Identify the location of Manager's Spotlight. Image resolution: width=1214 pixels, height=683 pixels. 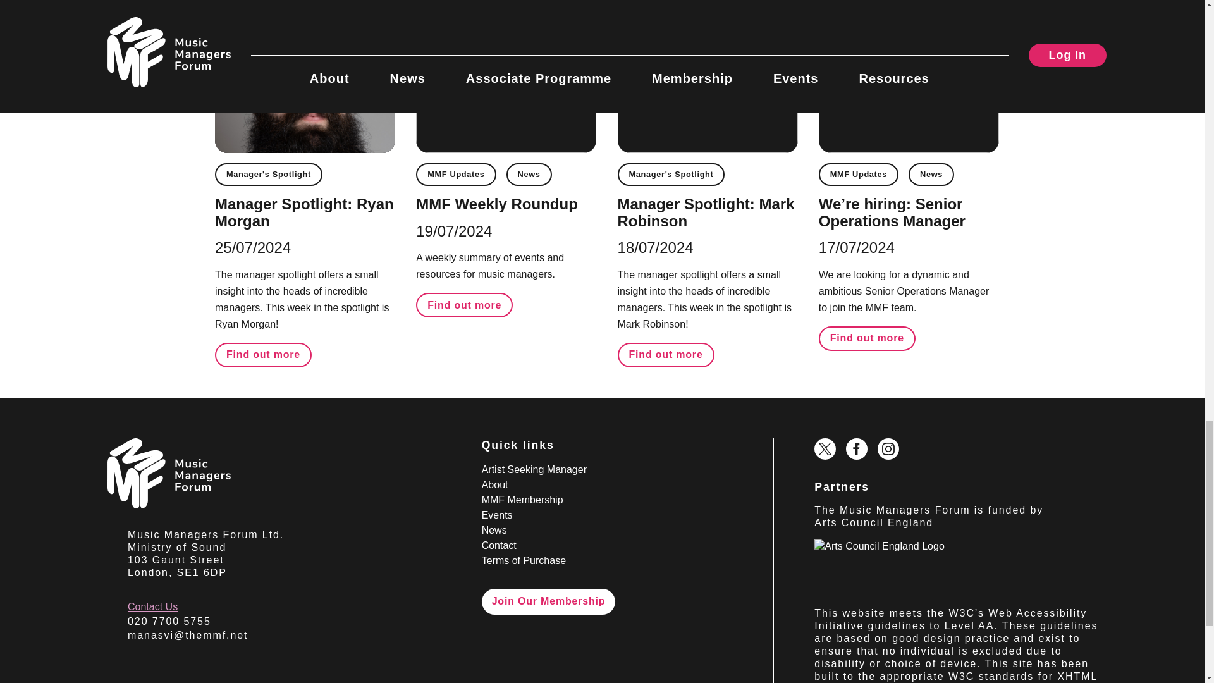
(671, 175).